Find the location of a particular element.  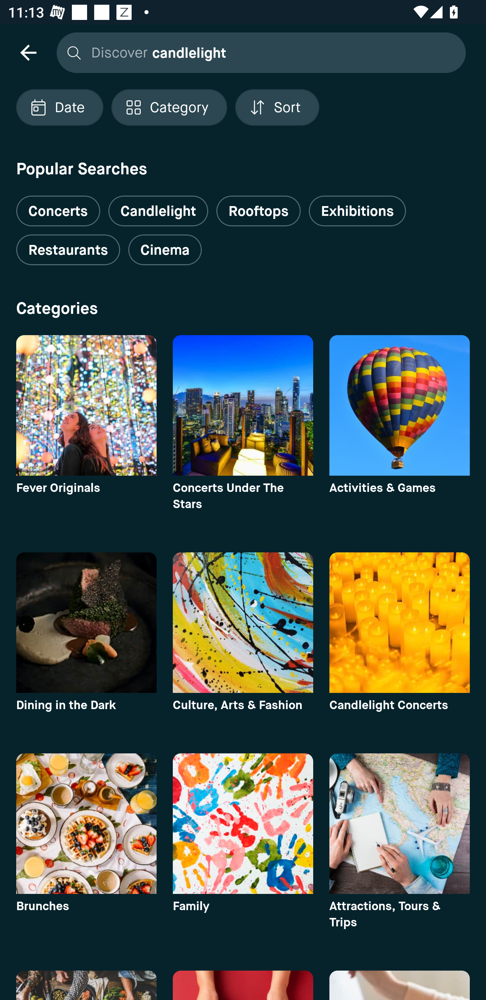

Cinema is located at coordinates (165, 250).